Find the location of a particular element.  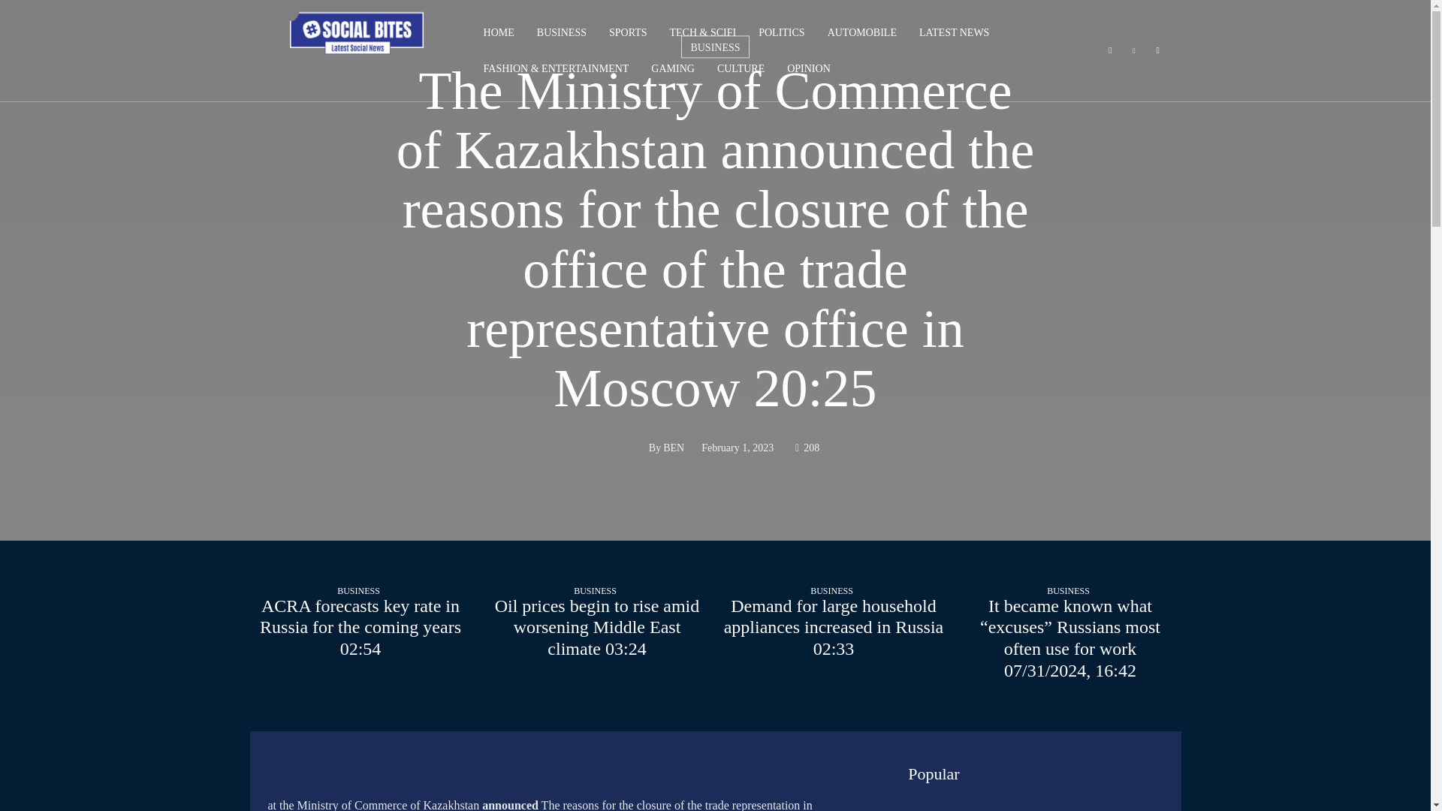

HOME is located at coordinates (499, 33).